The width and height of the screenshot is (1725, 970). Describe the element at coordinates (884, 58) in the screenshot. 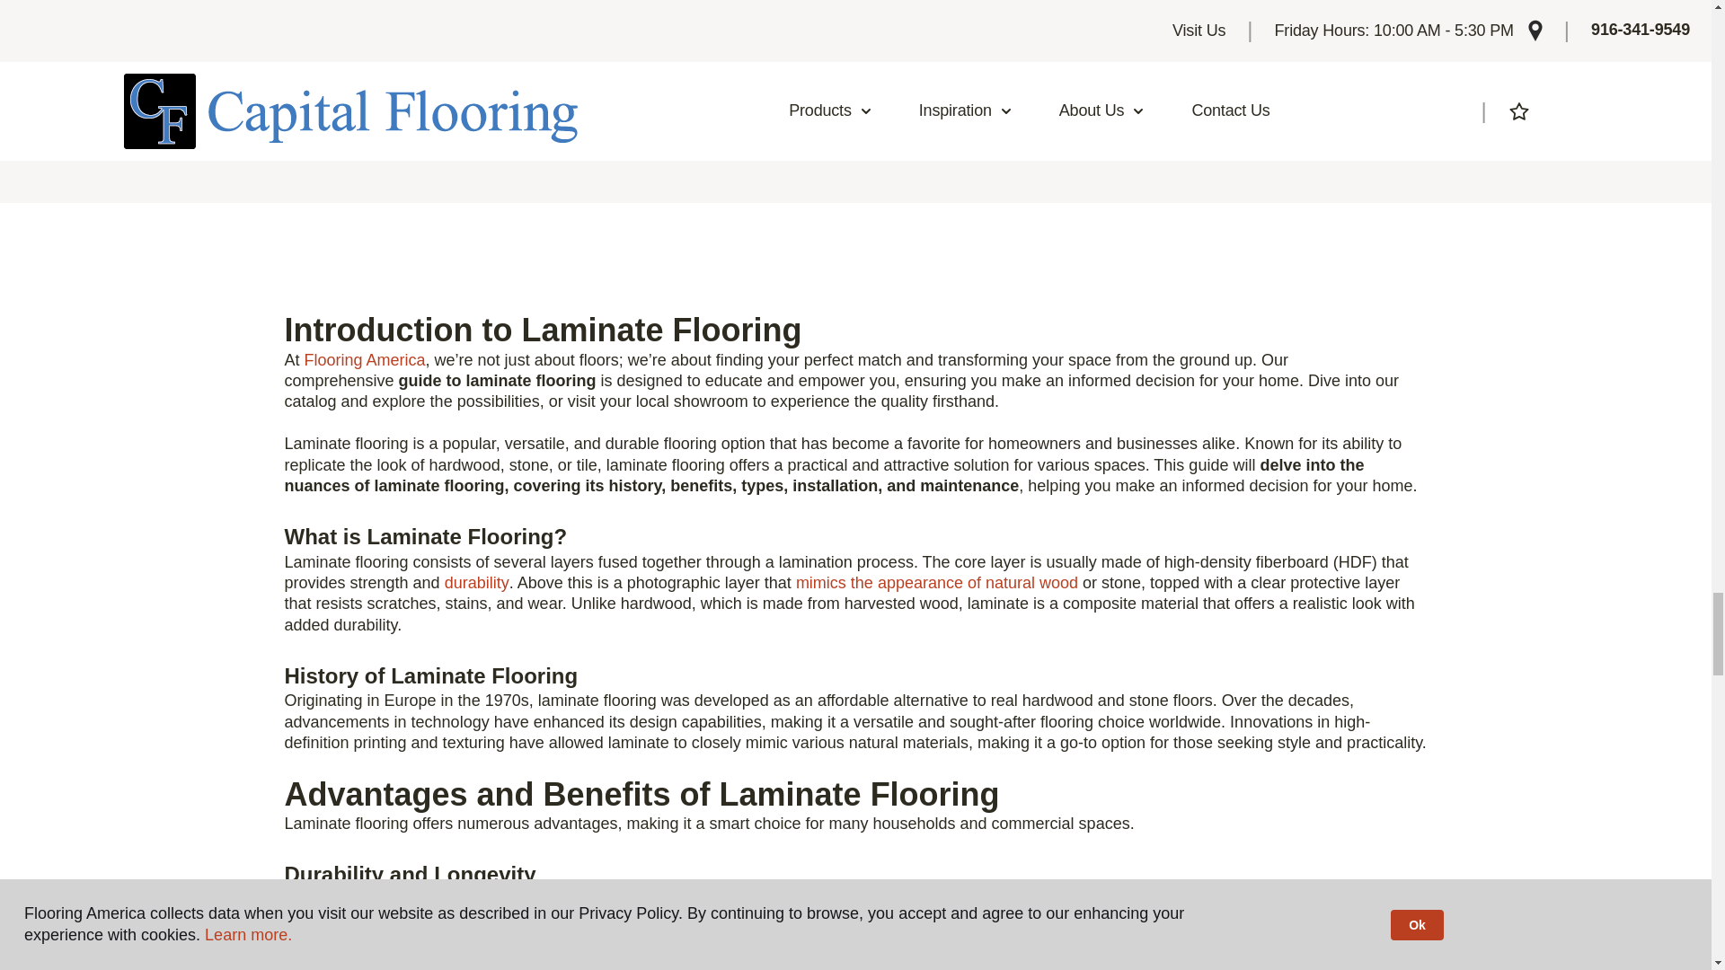

I see `Page 2` at that location.